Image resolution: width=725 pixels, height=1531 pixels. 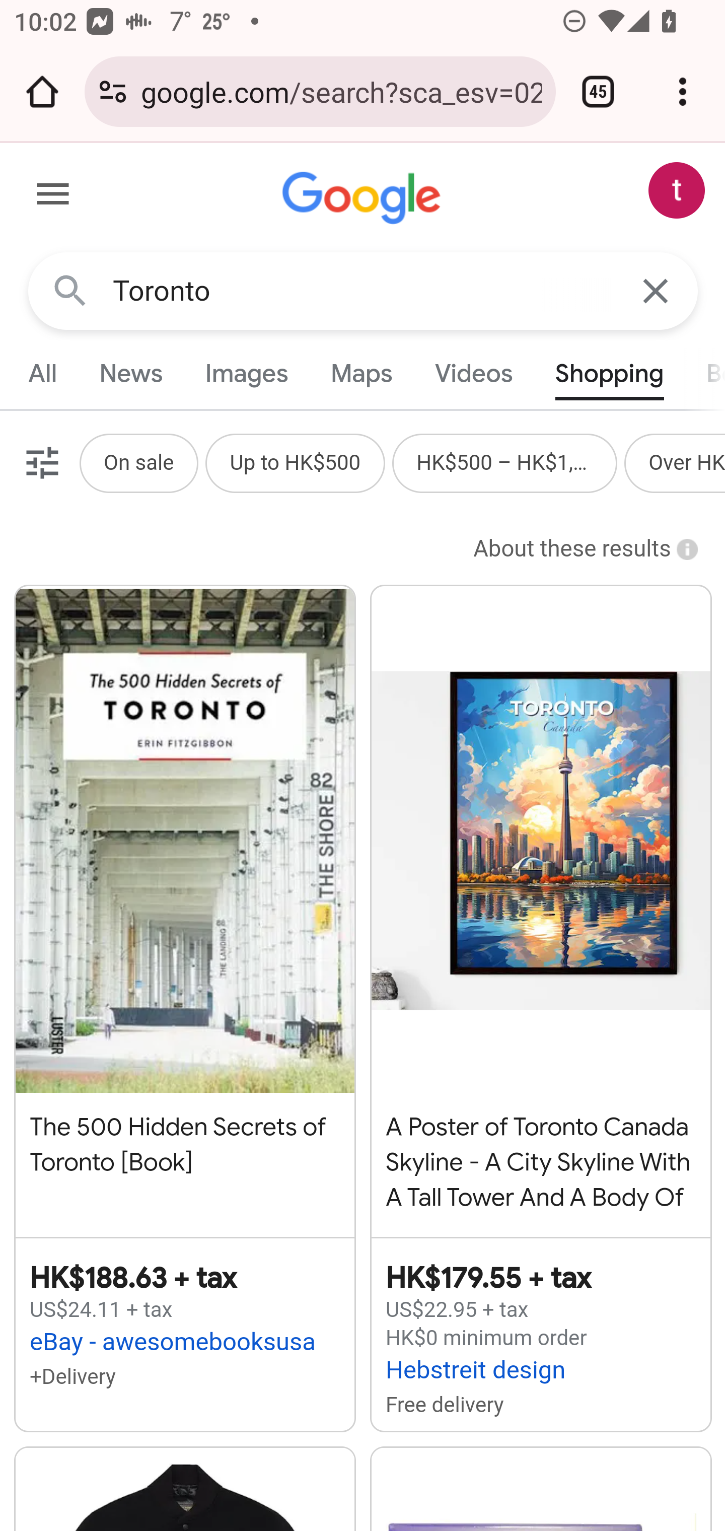 I want to click on Main menu, so click(x=53, y=197).